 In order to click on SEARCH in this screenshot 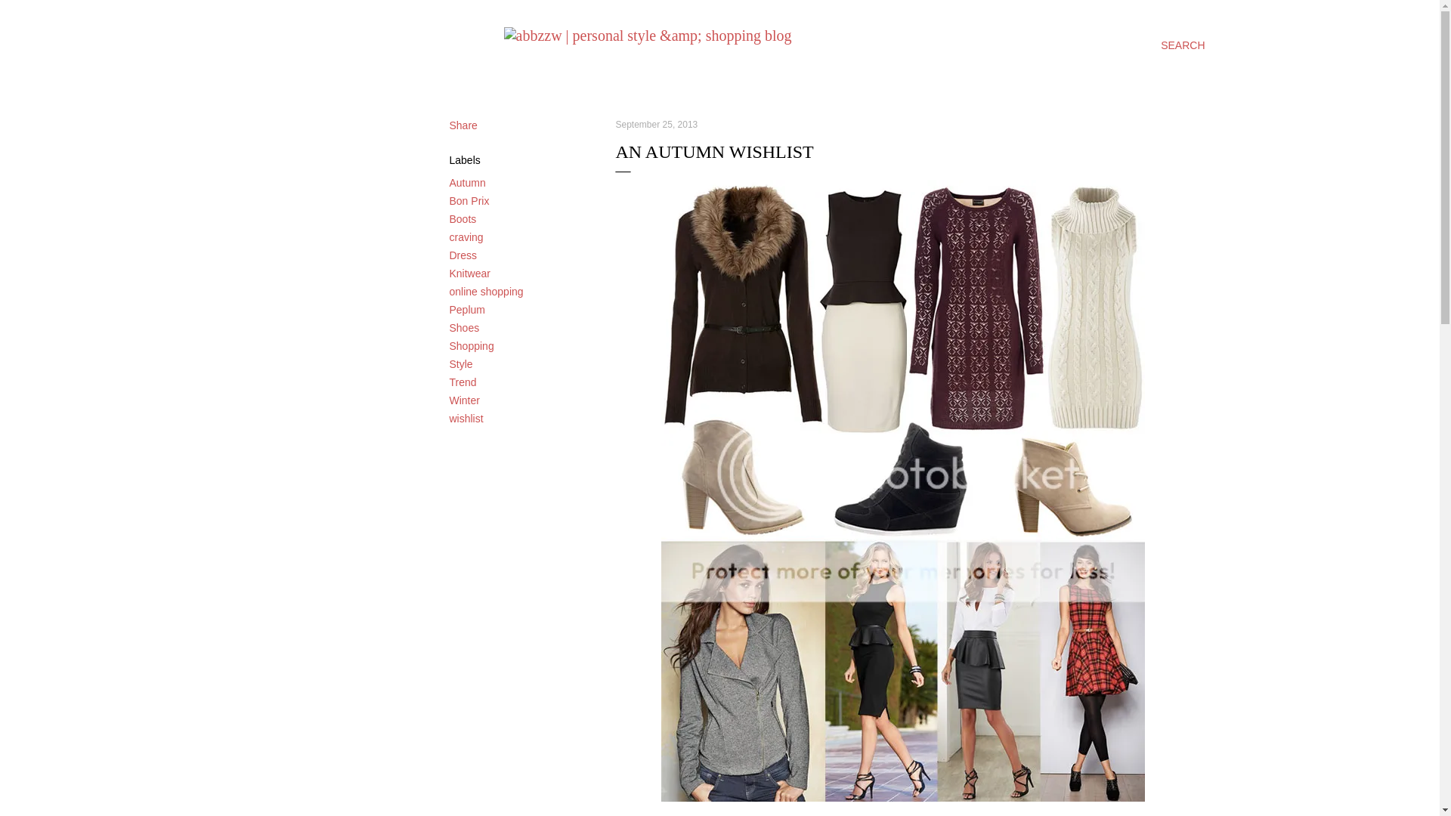, I will do `click(1182, 45)`.